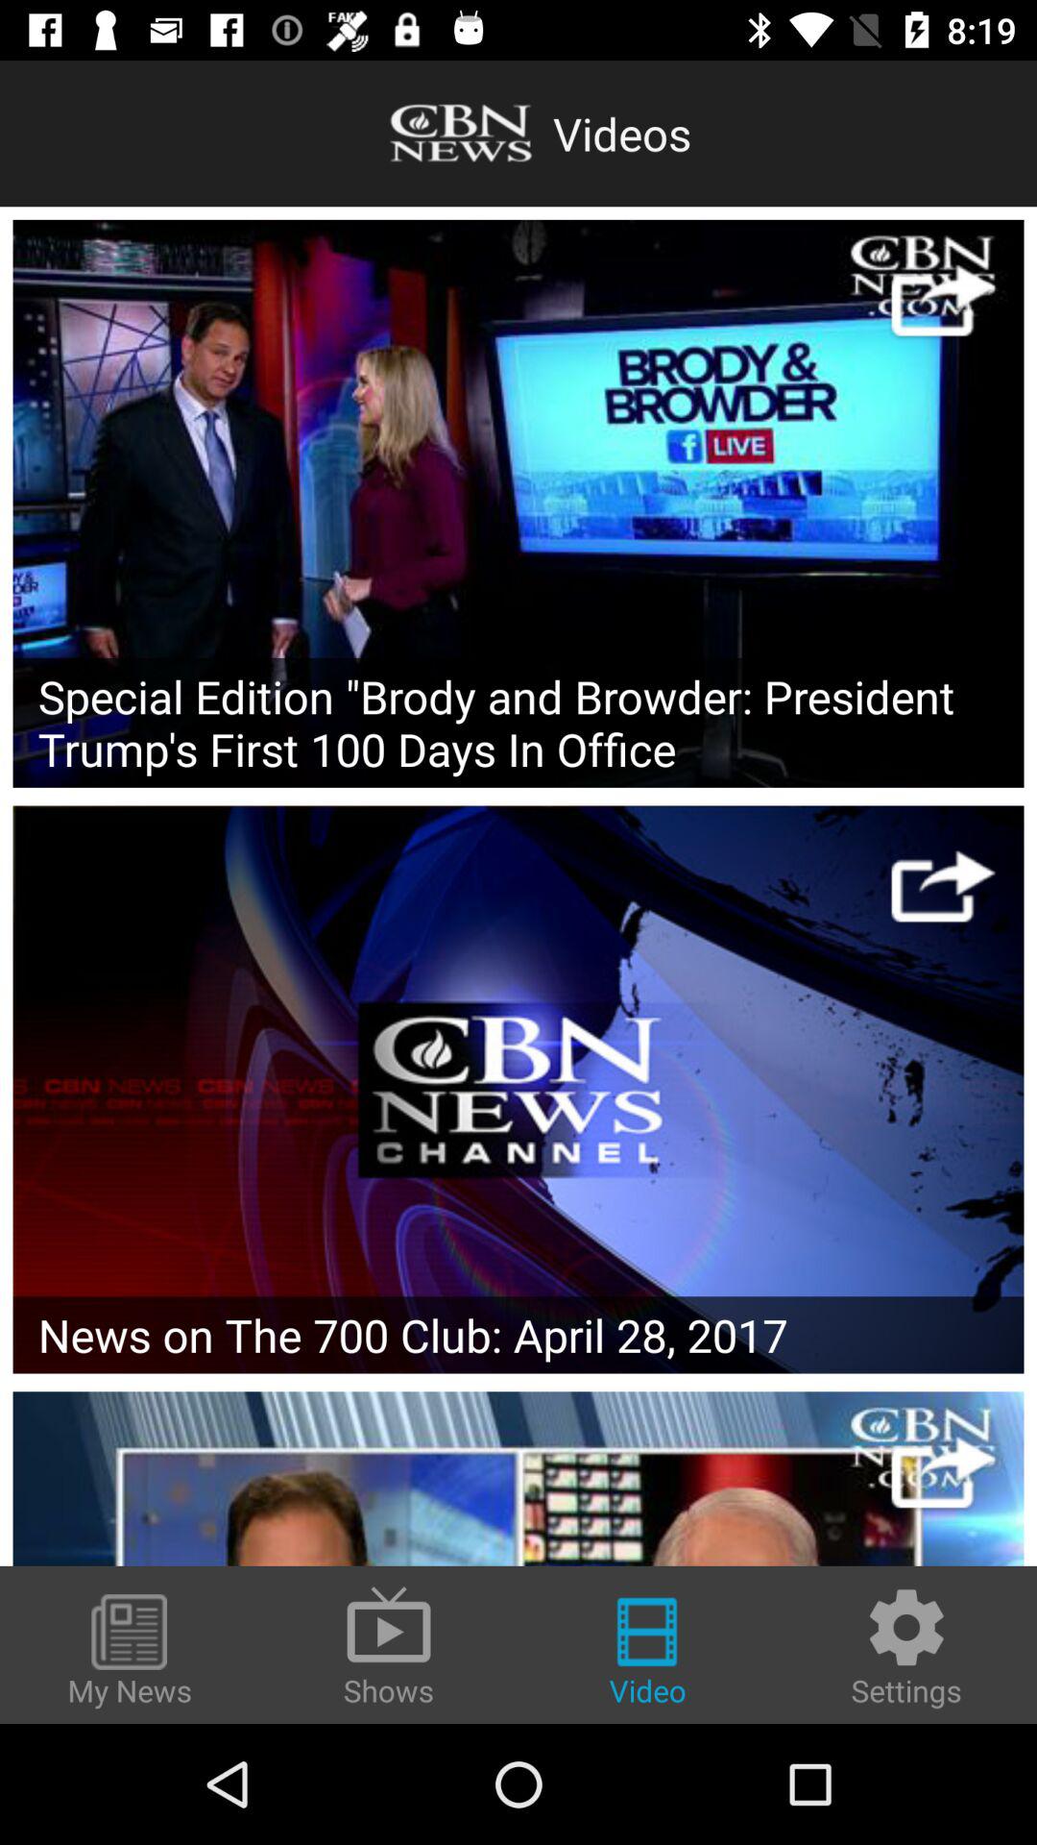 The height and width of the screenshot is (1845, 1037). Describe the element at coordinates (906, 1647) in the screenshot. I see `choose the item to the right of video` at that location.